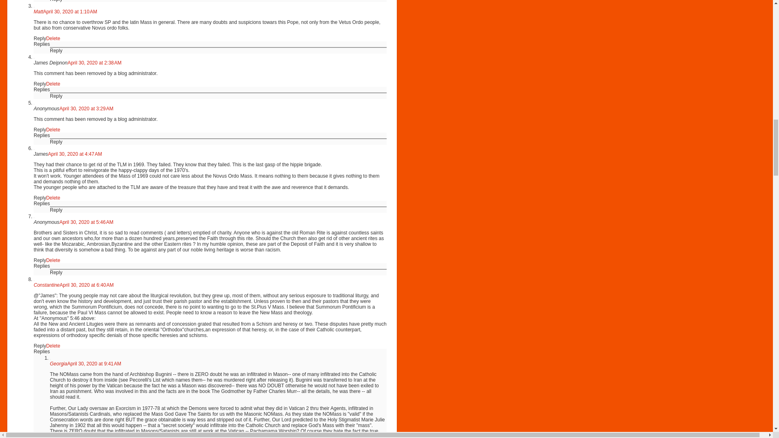 The height and width of the screenshot is (438, 779). What do you see at coordinates (56, 1) in the screenshot?
I see `Reply` at bounding box center [56, 1].